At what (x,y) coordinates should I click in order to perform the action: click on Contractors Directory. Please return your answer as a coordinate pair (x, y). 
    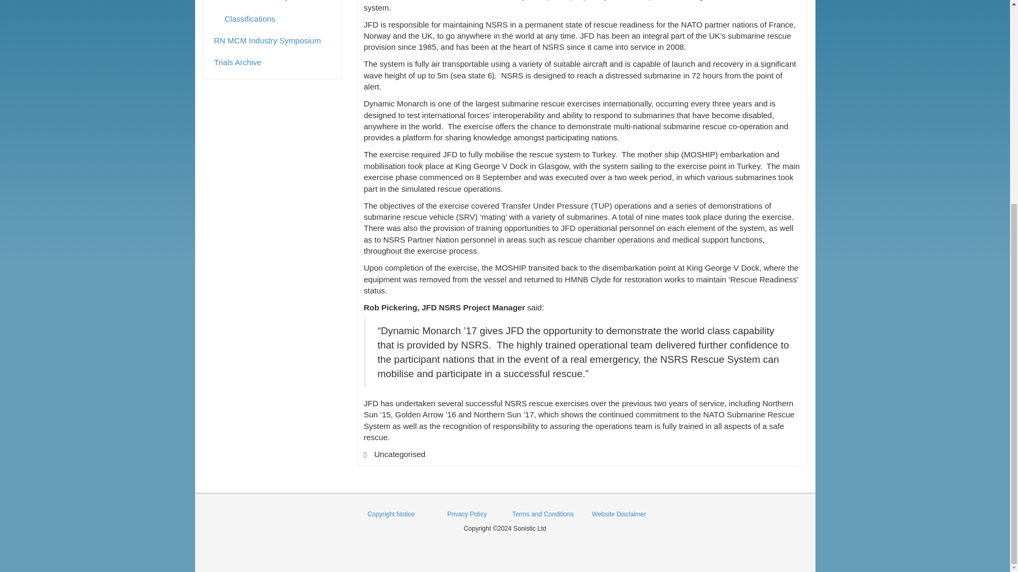
    Looking at the image, I should click on (273, 4).